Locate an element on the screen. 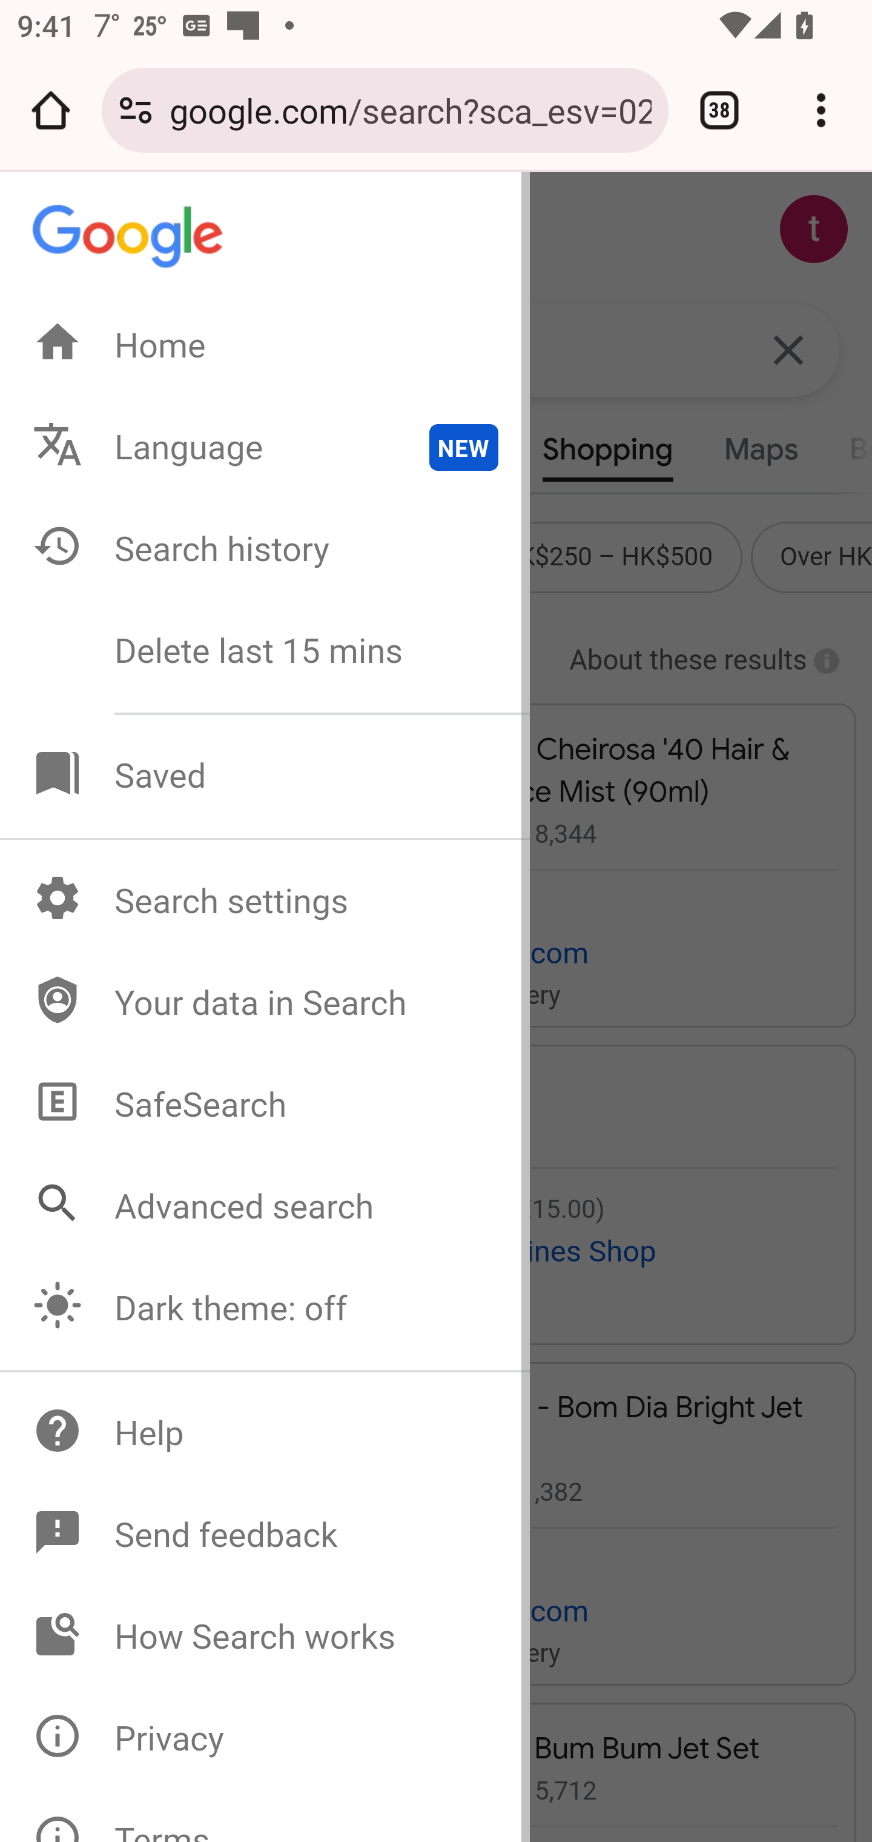  Switch or close tabs is located at coordinates (719, 110).